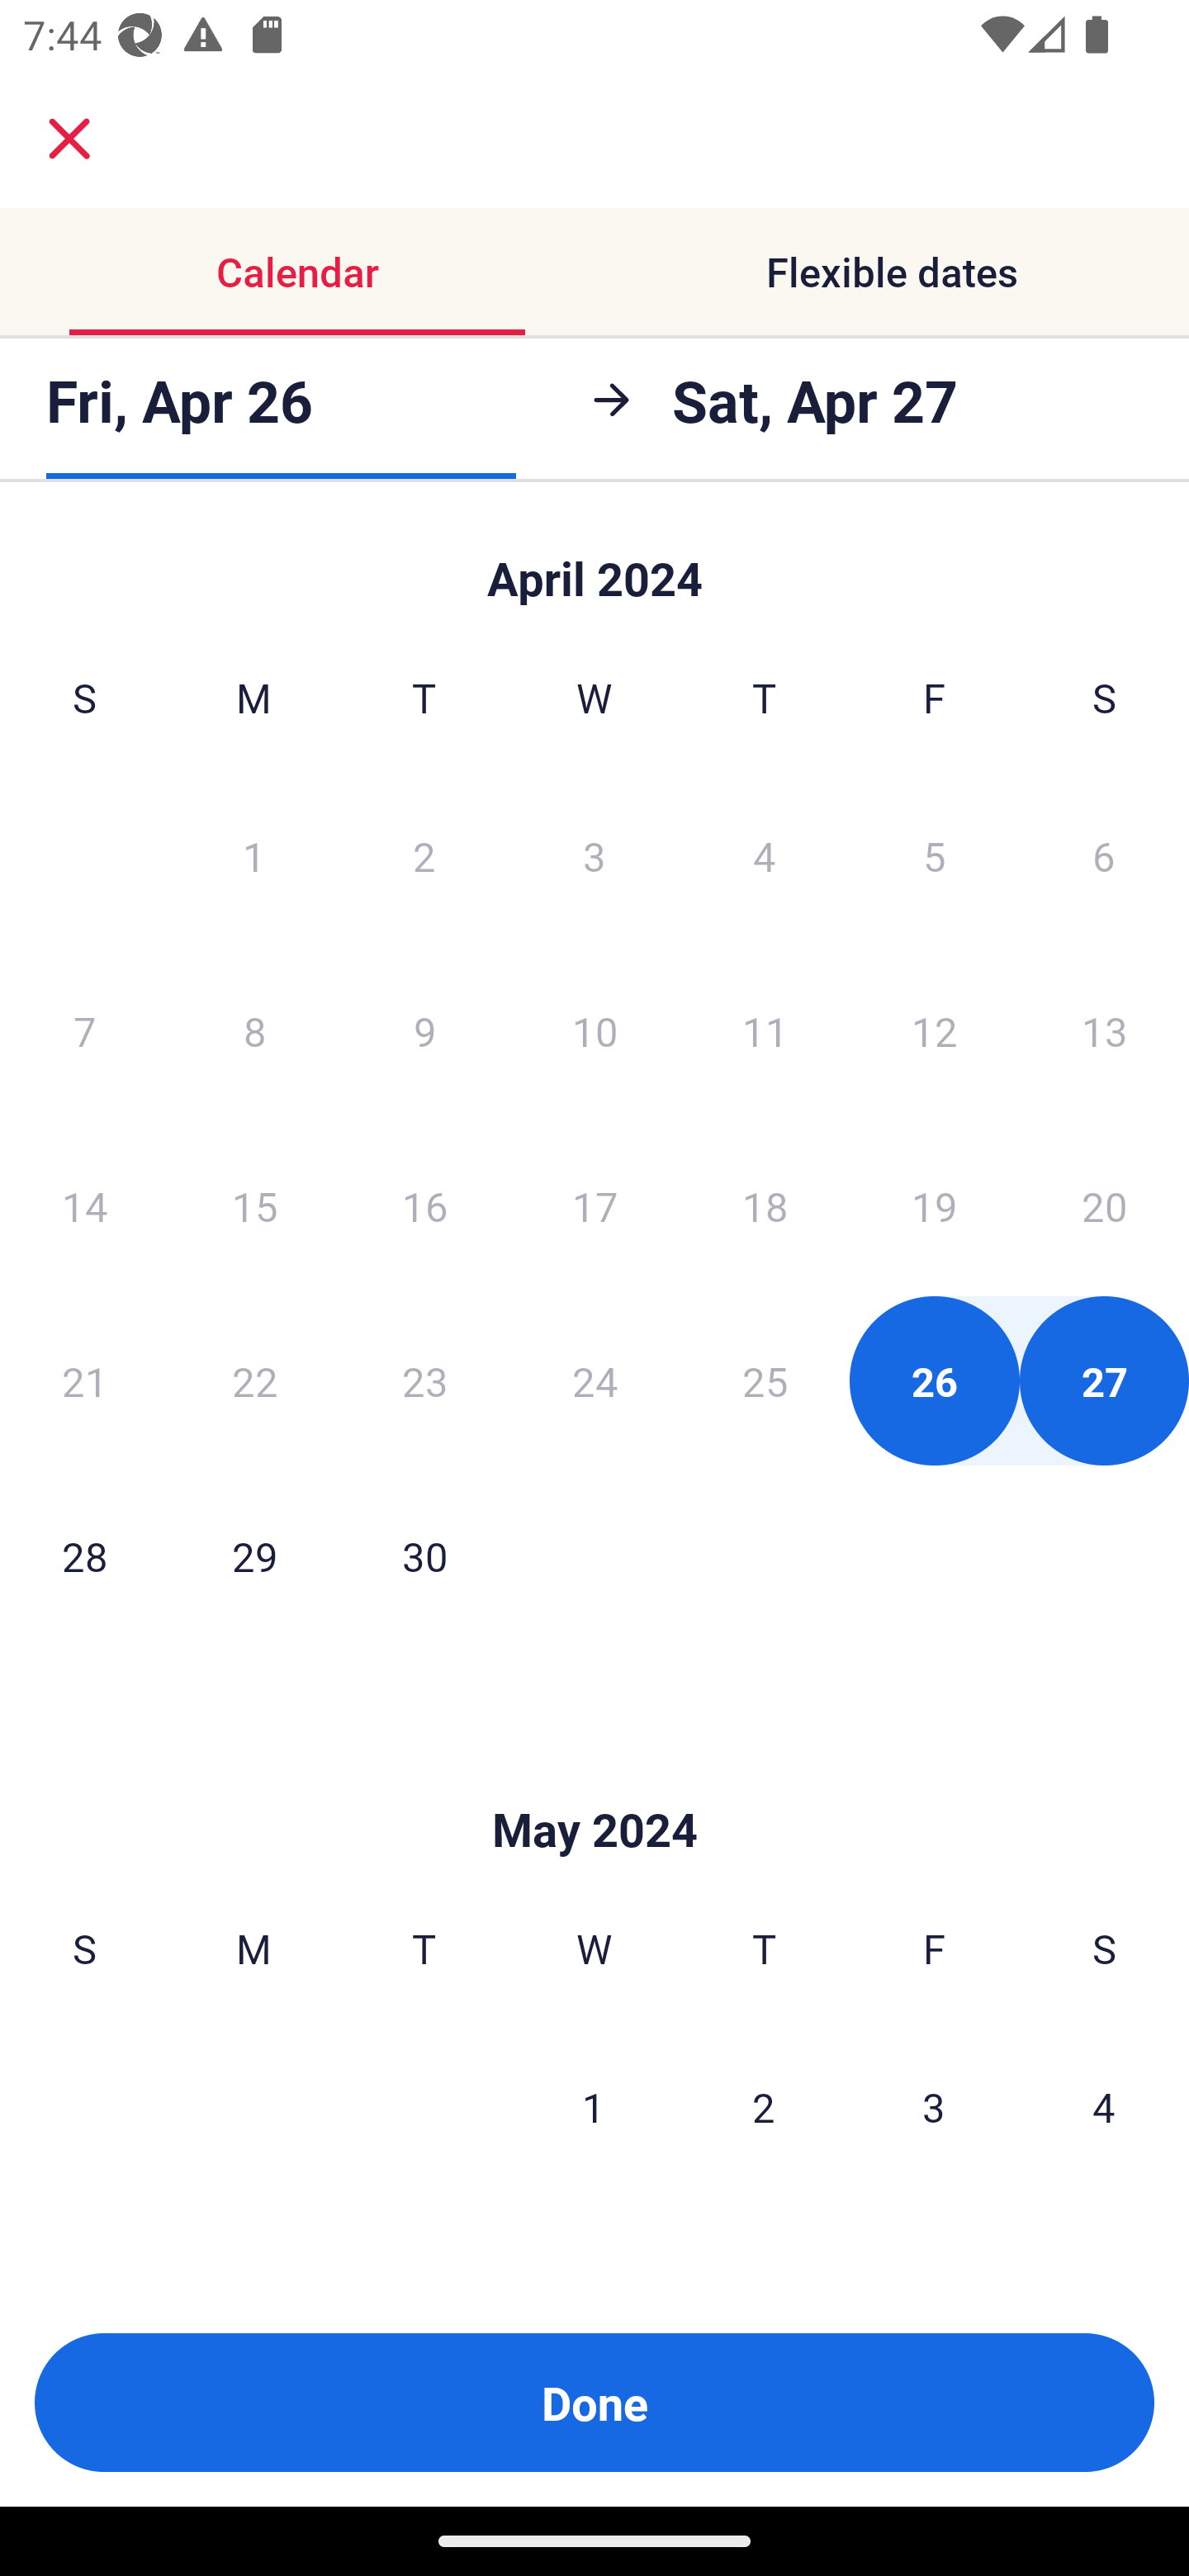  Describe the element at coordinates (1104, 2107) in the screenshot. I see `4 Saturday, May 4, 2024` at that location.